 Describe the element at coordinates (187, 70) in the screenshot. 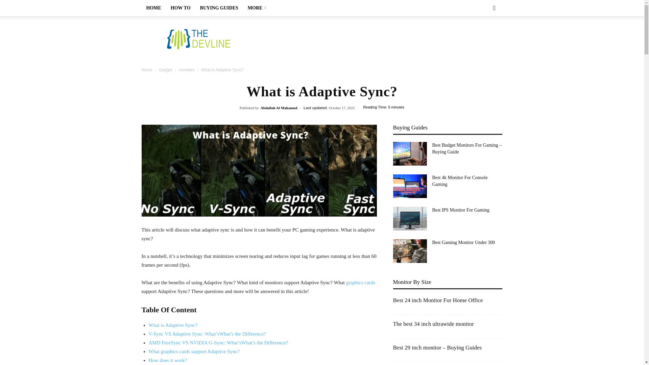

I see `View all posts in monitors` at that location.